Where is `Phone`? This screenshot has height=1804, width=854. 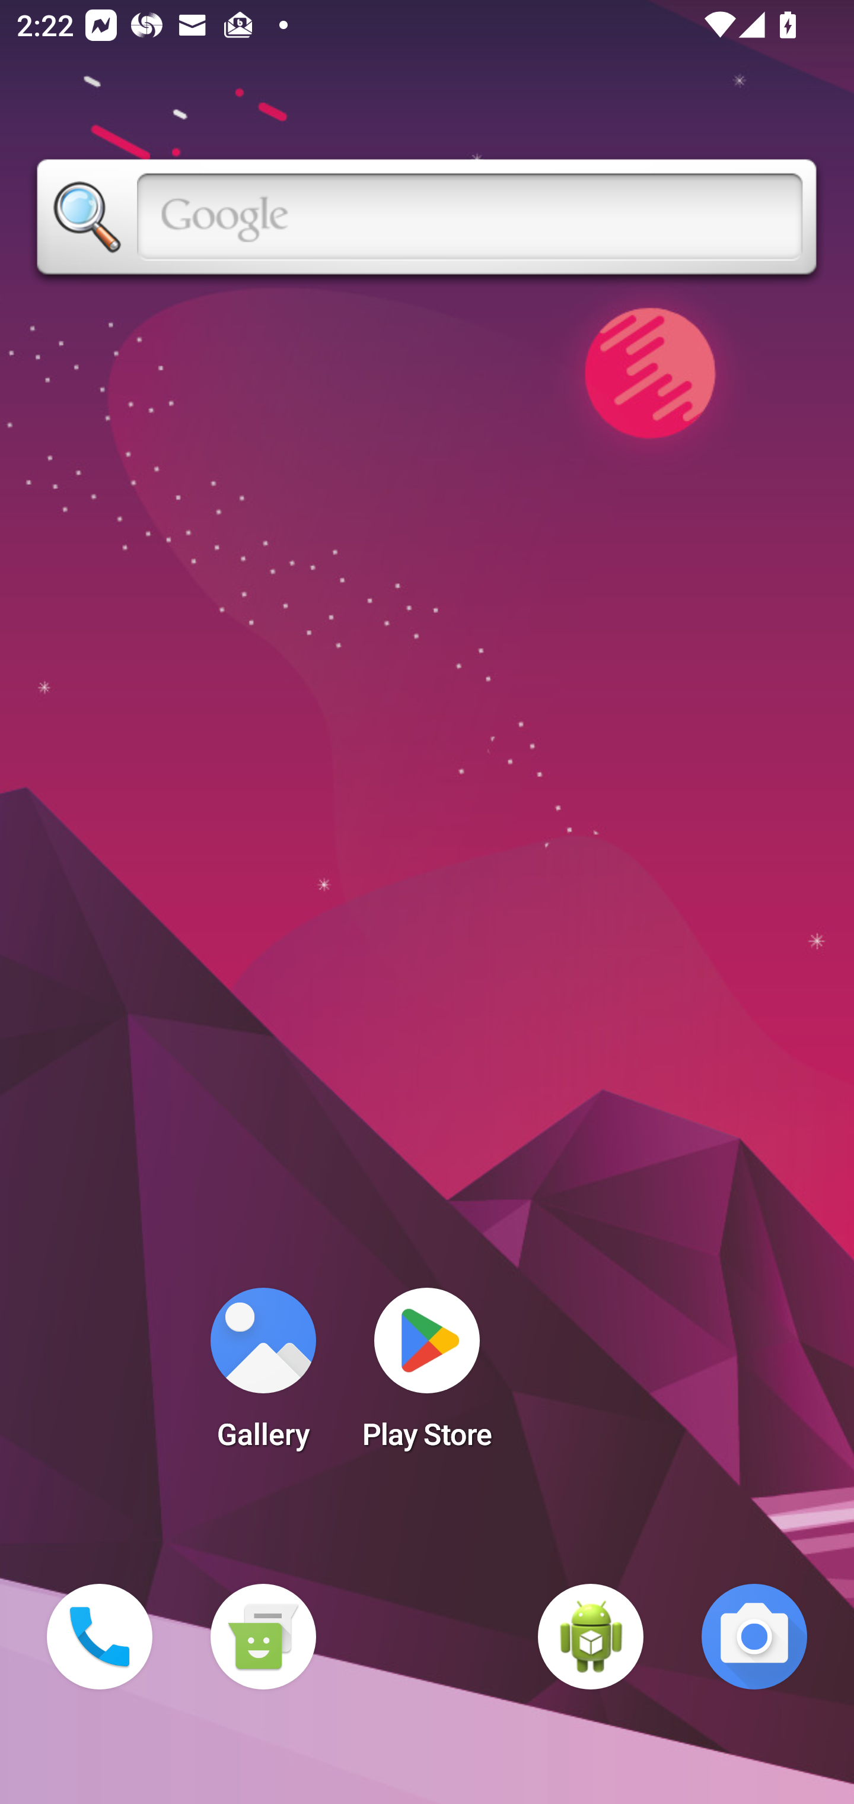 Phone is located at coordinates (100, 1637).